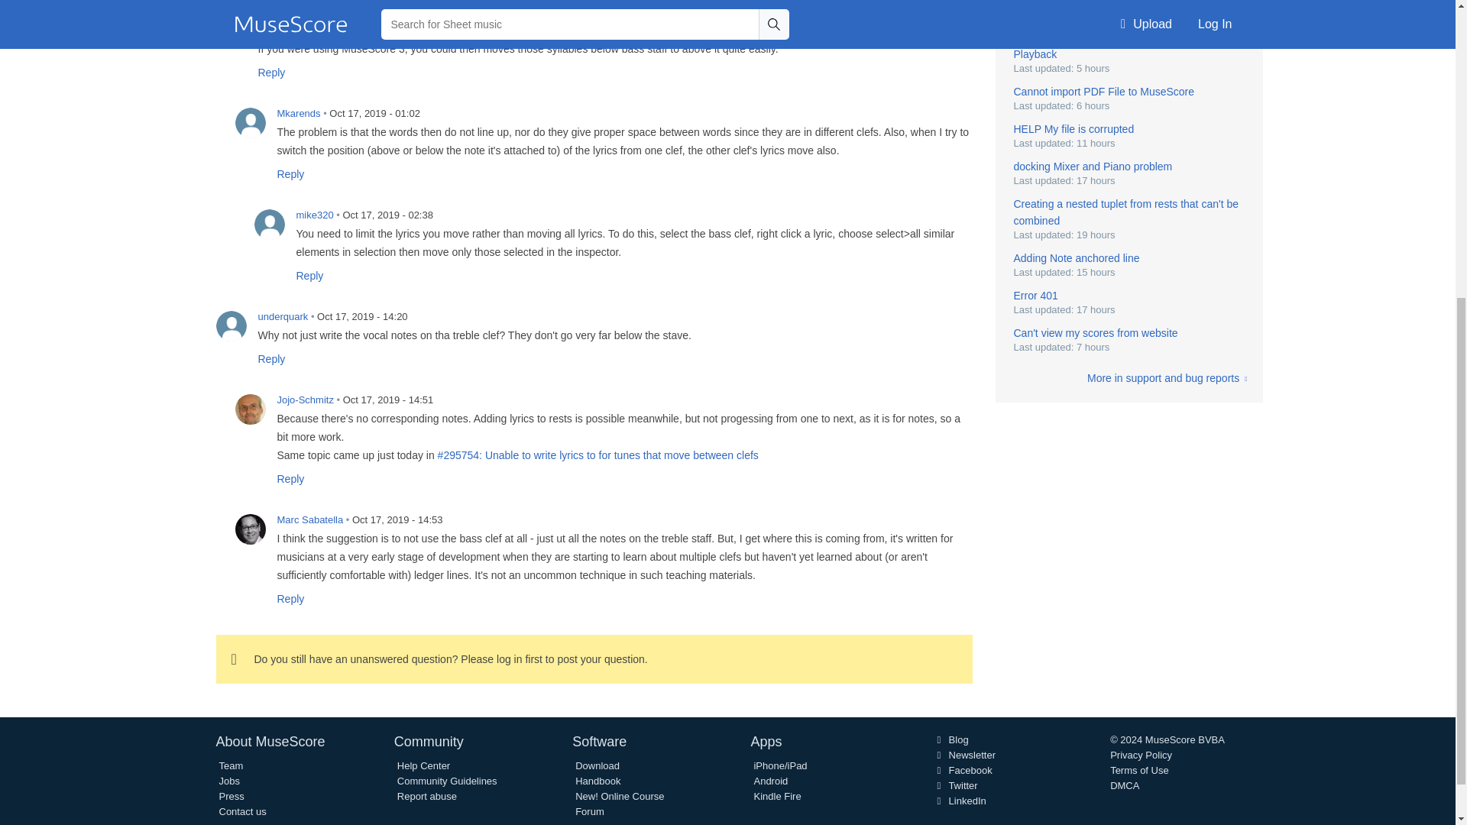 The image size is (1467, 825). Describe the element at coordinates (250, 529) in the screenshot. I see `Marc Sabatella` at that location.